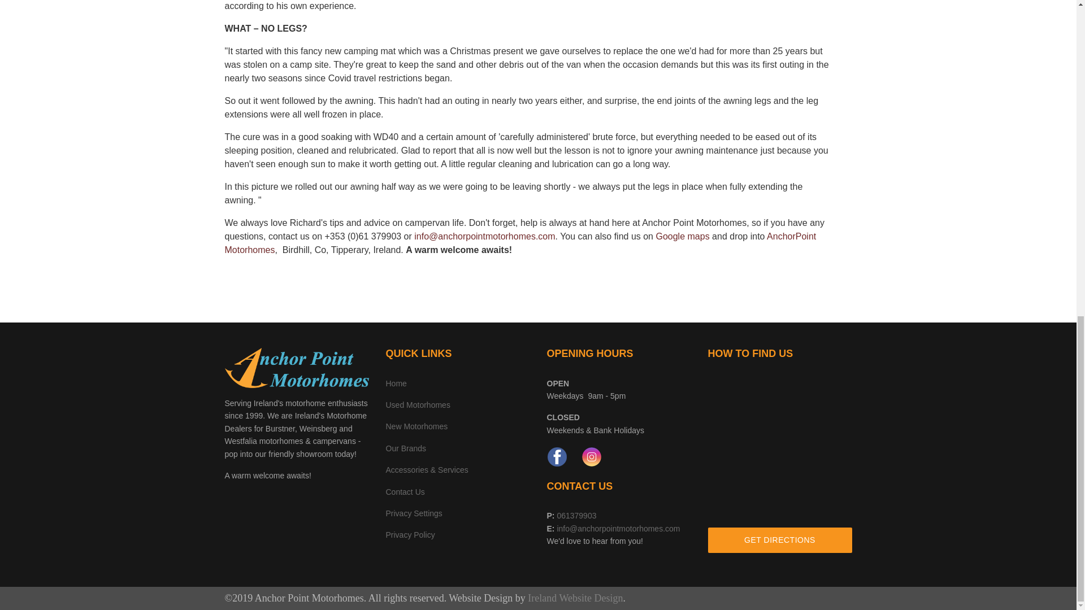  Describe the element at coordinates (405, 491) in the screenshot. I see `Contact Us` at that location.